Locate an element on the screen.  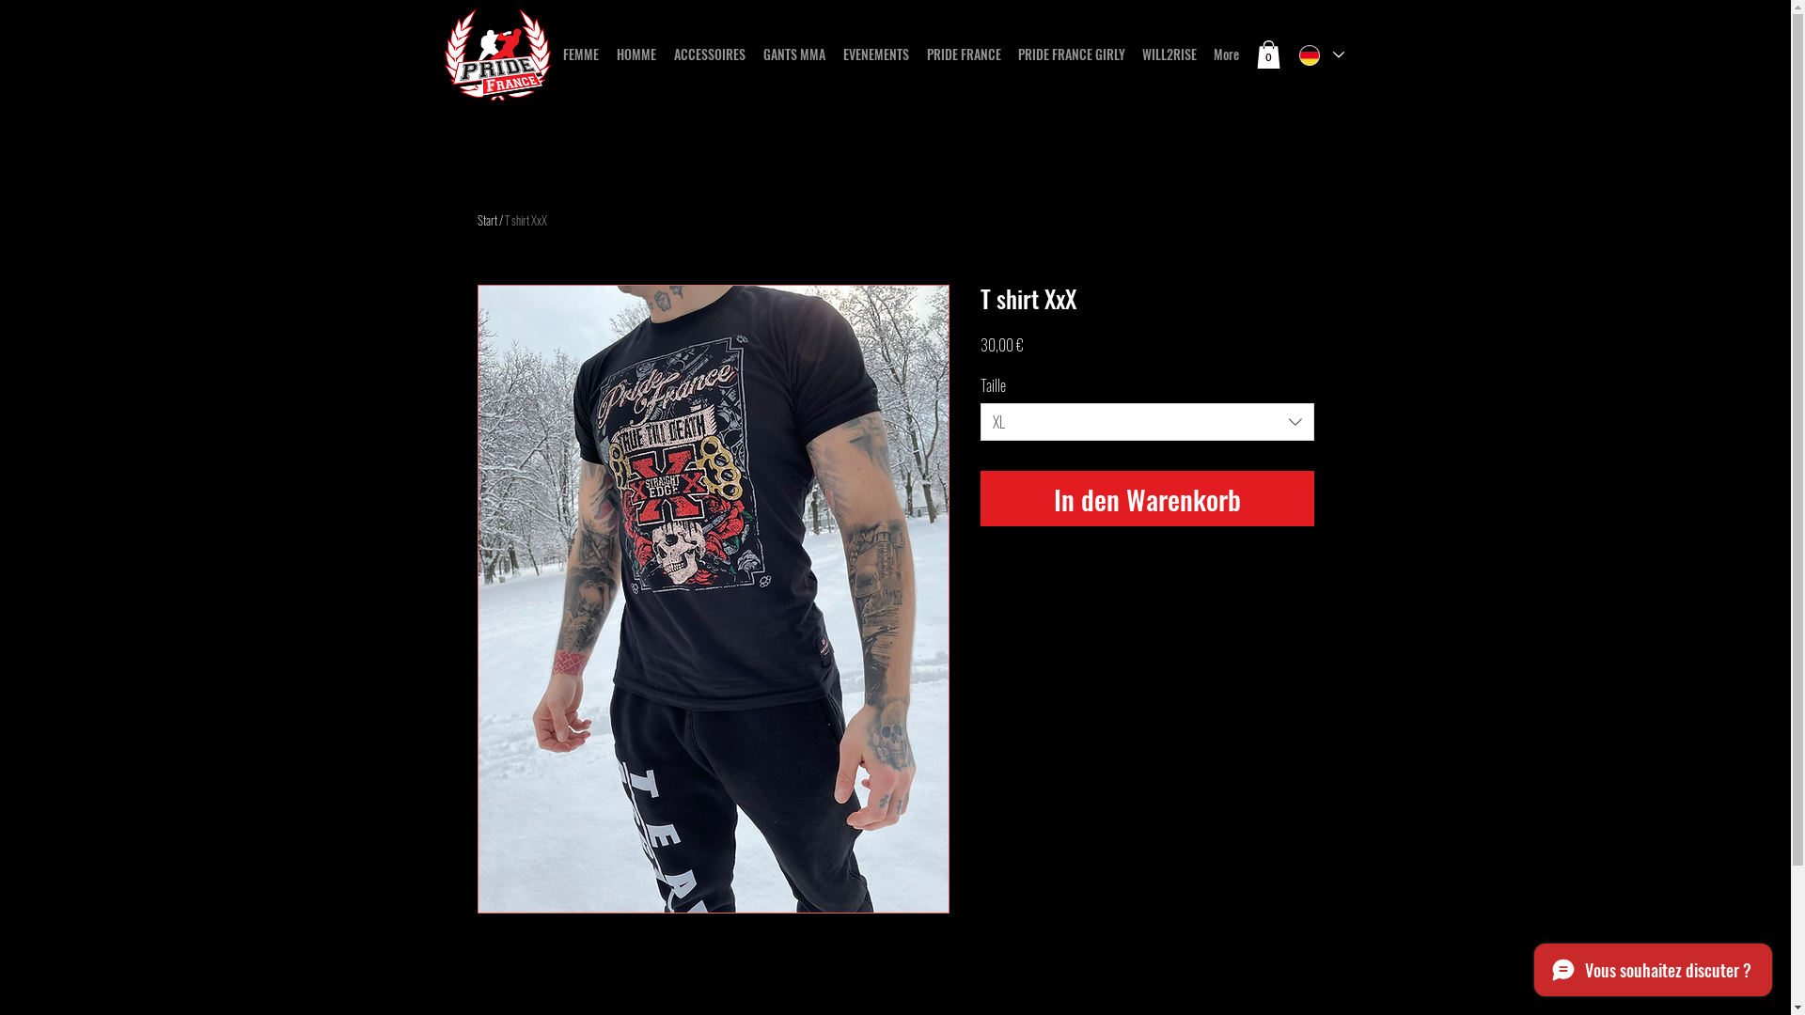
EVENEMENTS is located at coordinates (880, 55).